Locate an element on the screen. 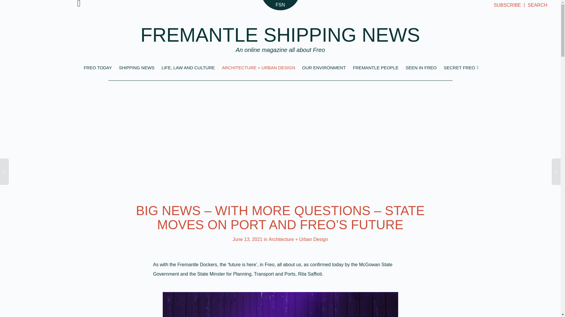 This screenshot has height=317, width=565. SEARCH is located at coordinates (537, 5).